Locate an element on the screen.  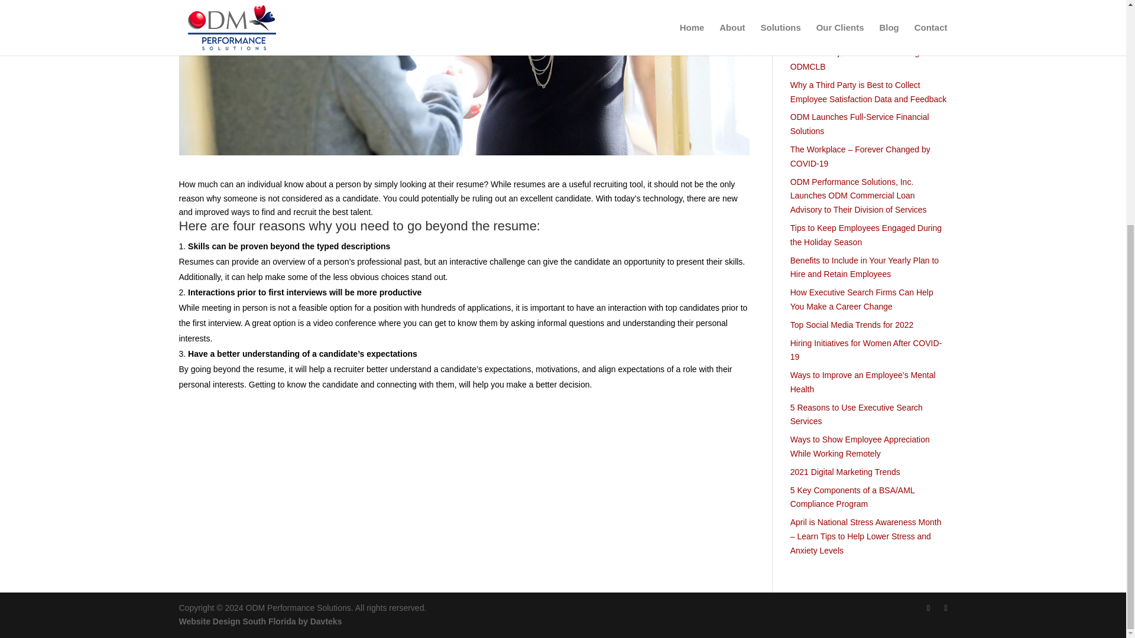
Davteks Enterprises is located at coordinates (260, 621).